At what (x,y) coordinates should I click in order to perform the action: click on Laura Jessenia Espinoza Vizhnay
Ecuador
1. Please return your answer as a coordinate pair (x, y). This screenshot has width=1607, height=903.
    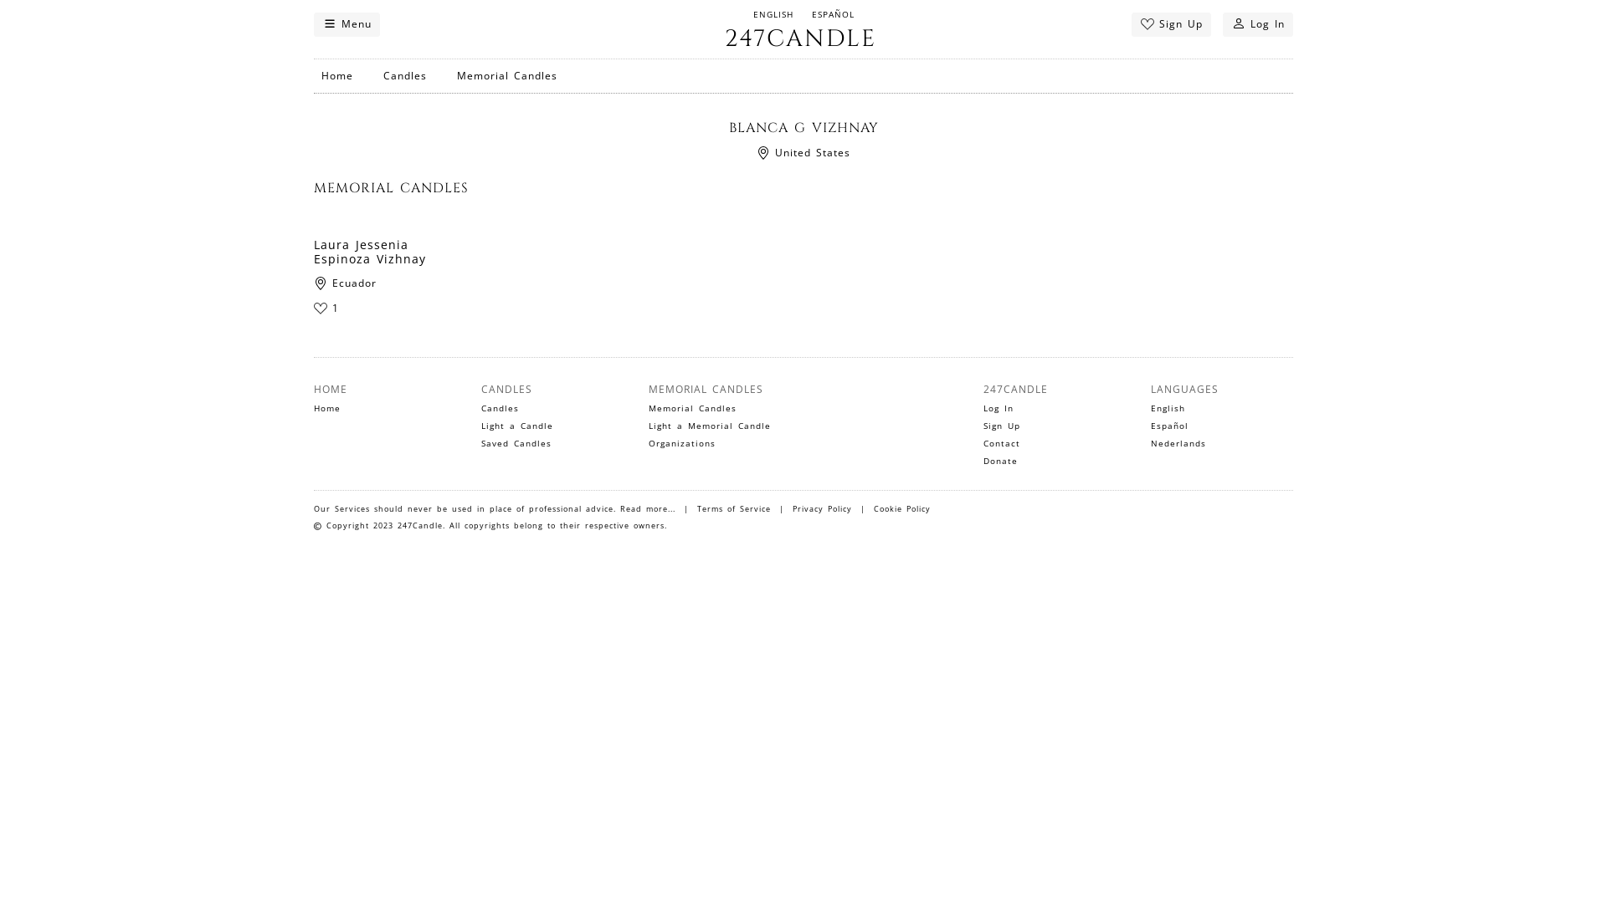
    Looking at the image, I should click on (385, 289).